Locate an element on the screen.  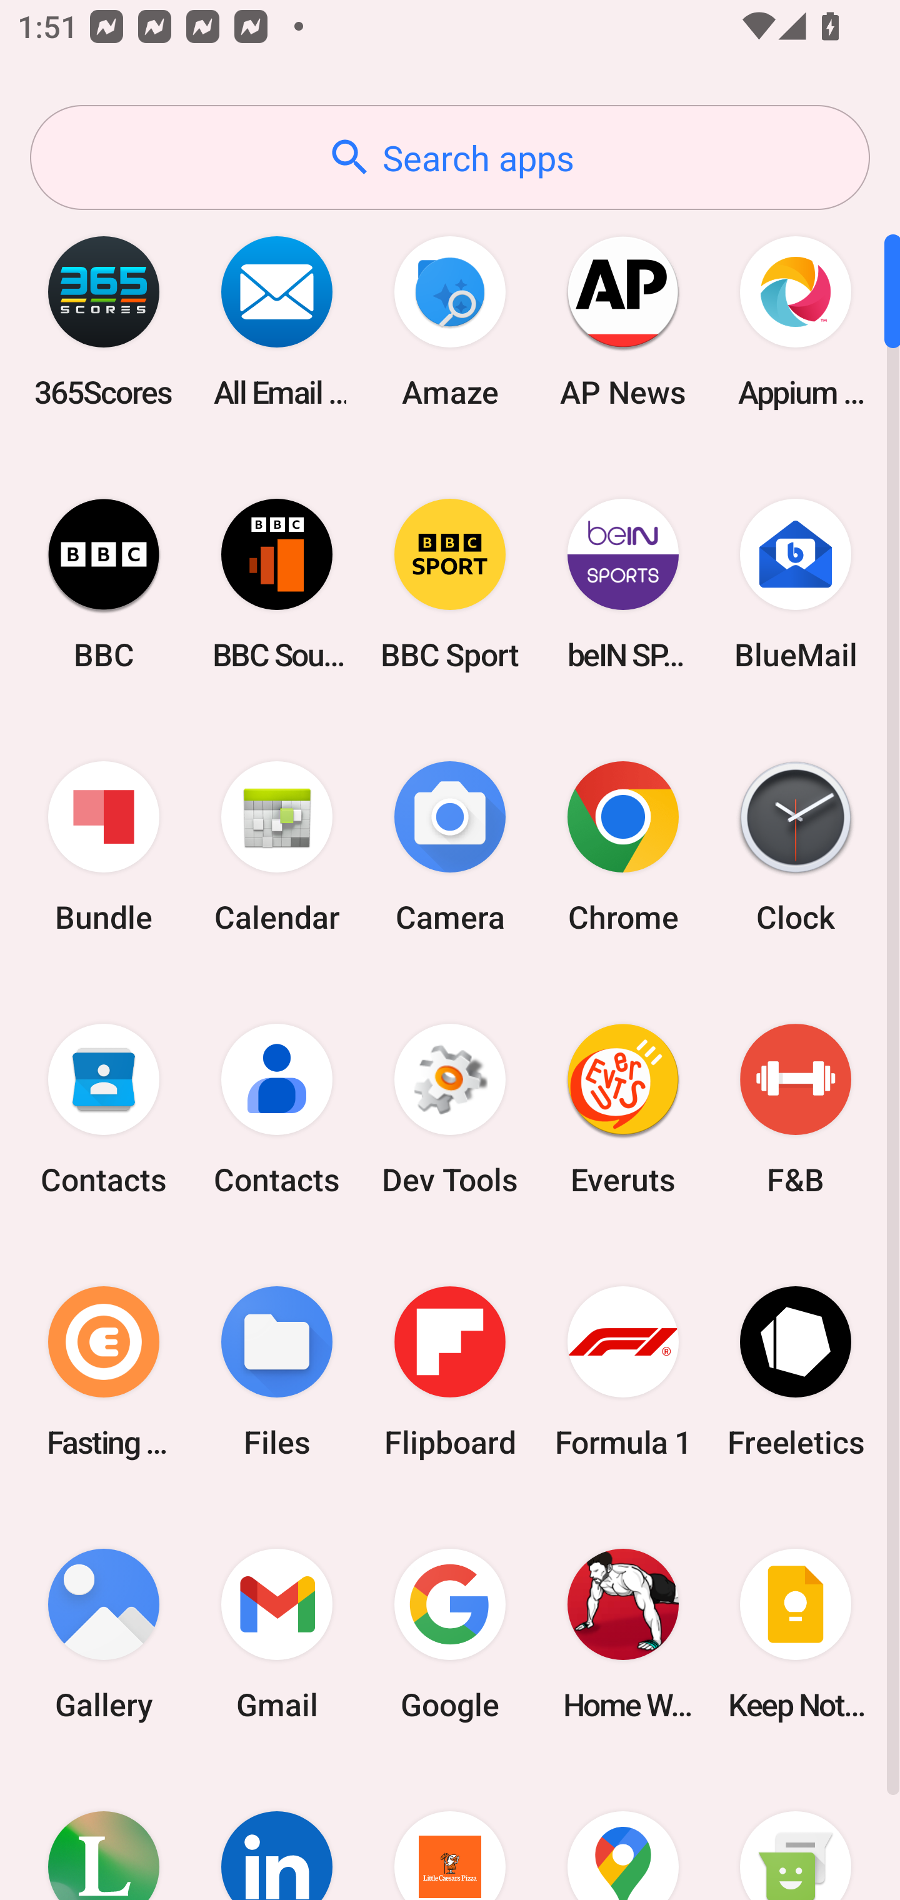
Flipboard is located at coordinates (450, 1371).